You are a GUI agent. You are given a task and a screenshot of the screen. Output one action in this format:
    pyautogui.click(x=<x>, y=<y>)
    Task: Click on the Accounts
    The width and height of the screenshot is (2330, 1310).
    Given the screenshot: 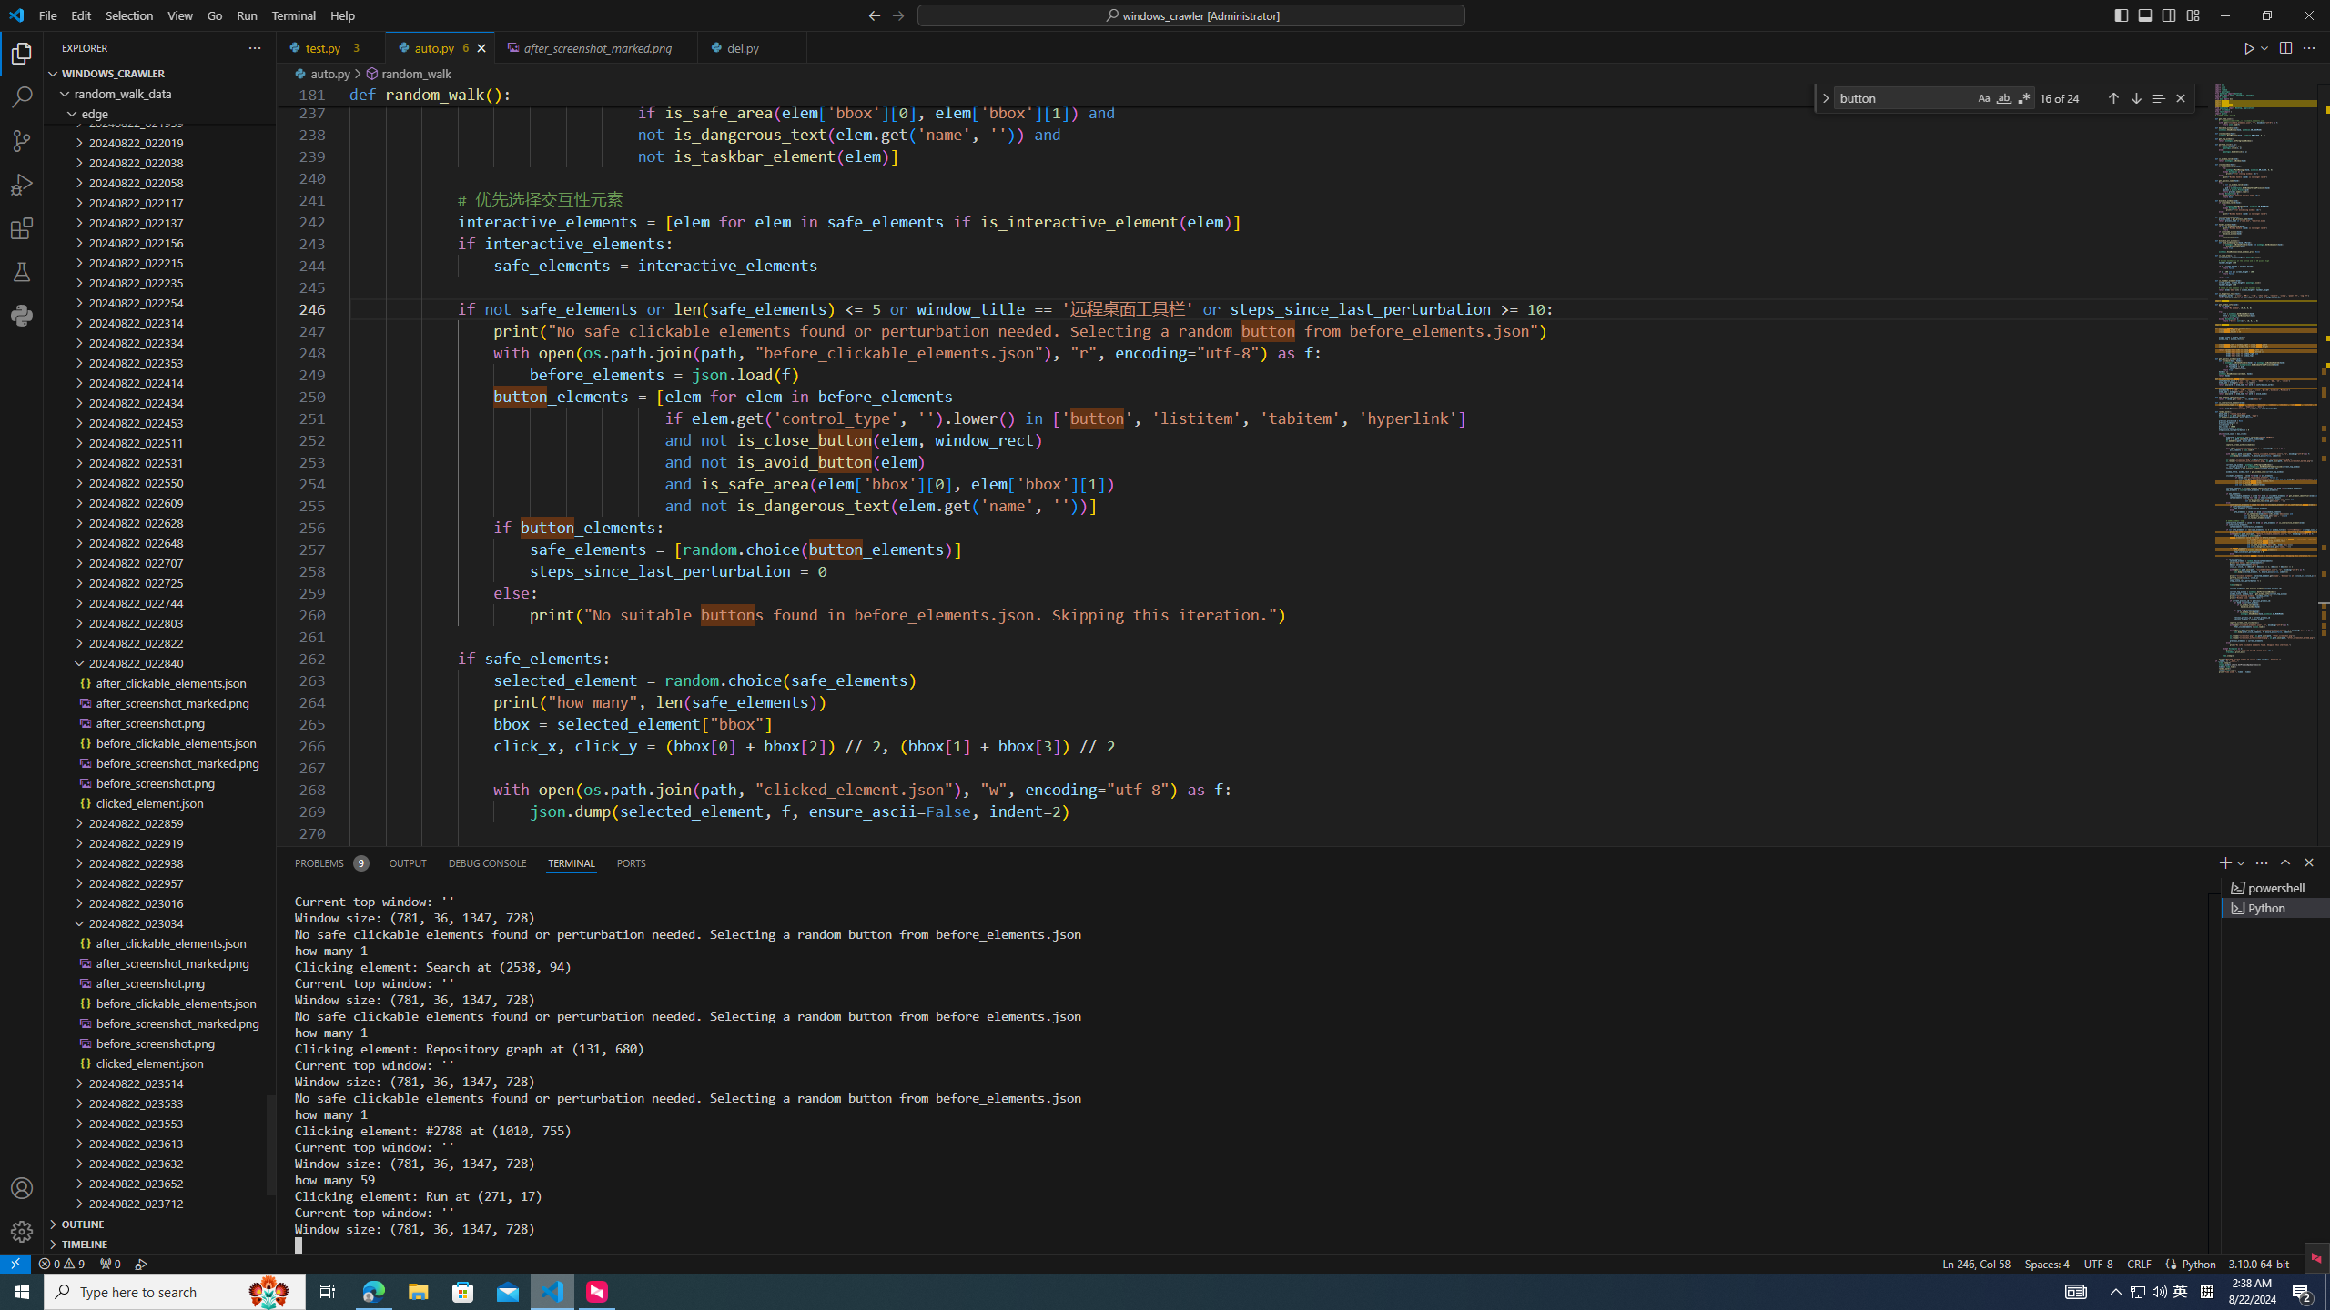 What is the action you would take?
    pyautogui.click(x=22, y=1188)
    